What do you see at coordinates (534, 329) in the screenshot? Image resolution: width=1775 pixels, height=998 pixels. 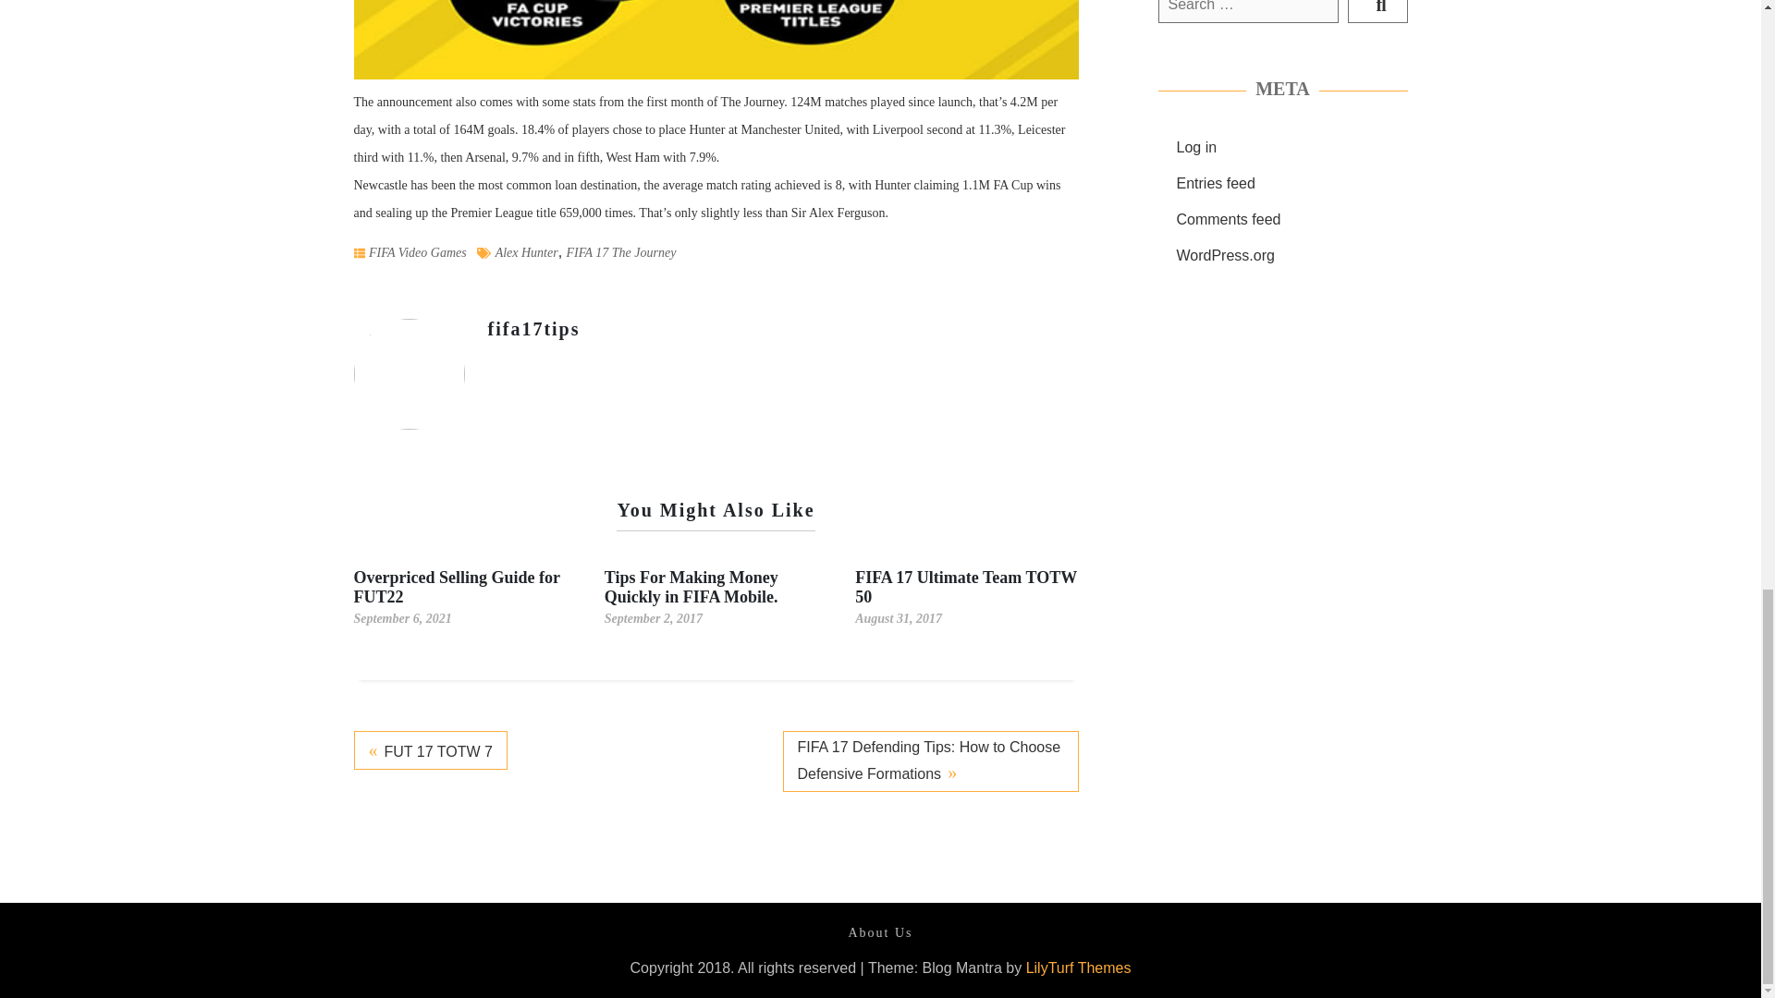 I see `fifa17tips` at bounding box center [534, 329].